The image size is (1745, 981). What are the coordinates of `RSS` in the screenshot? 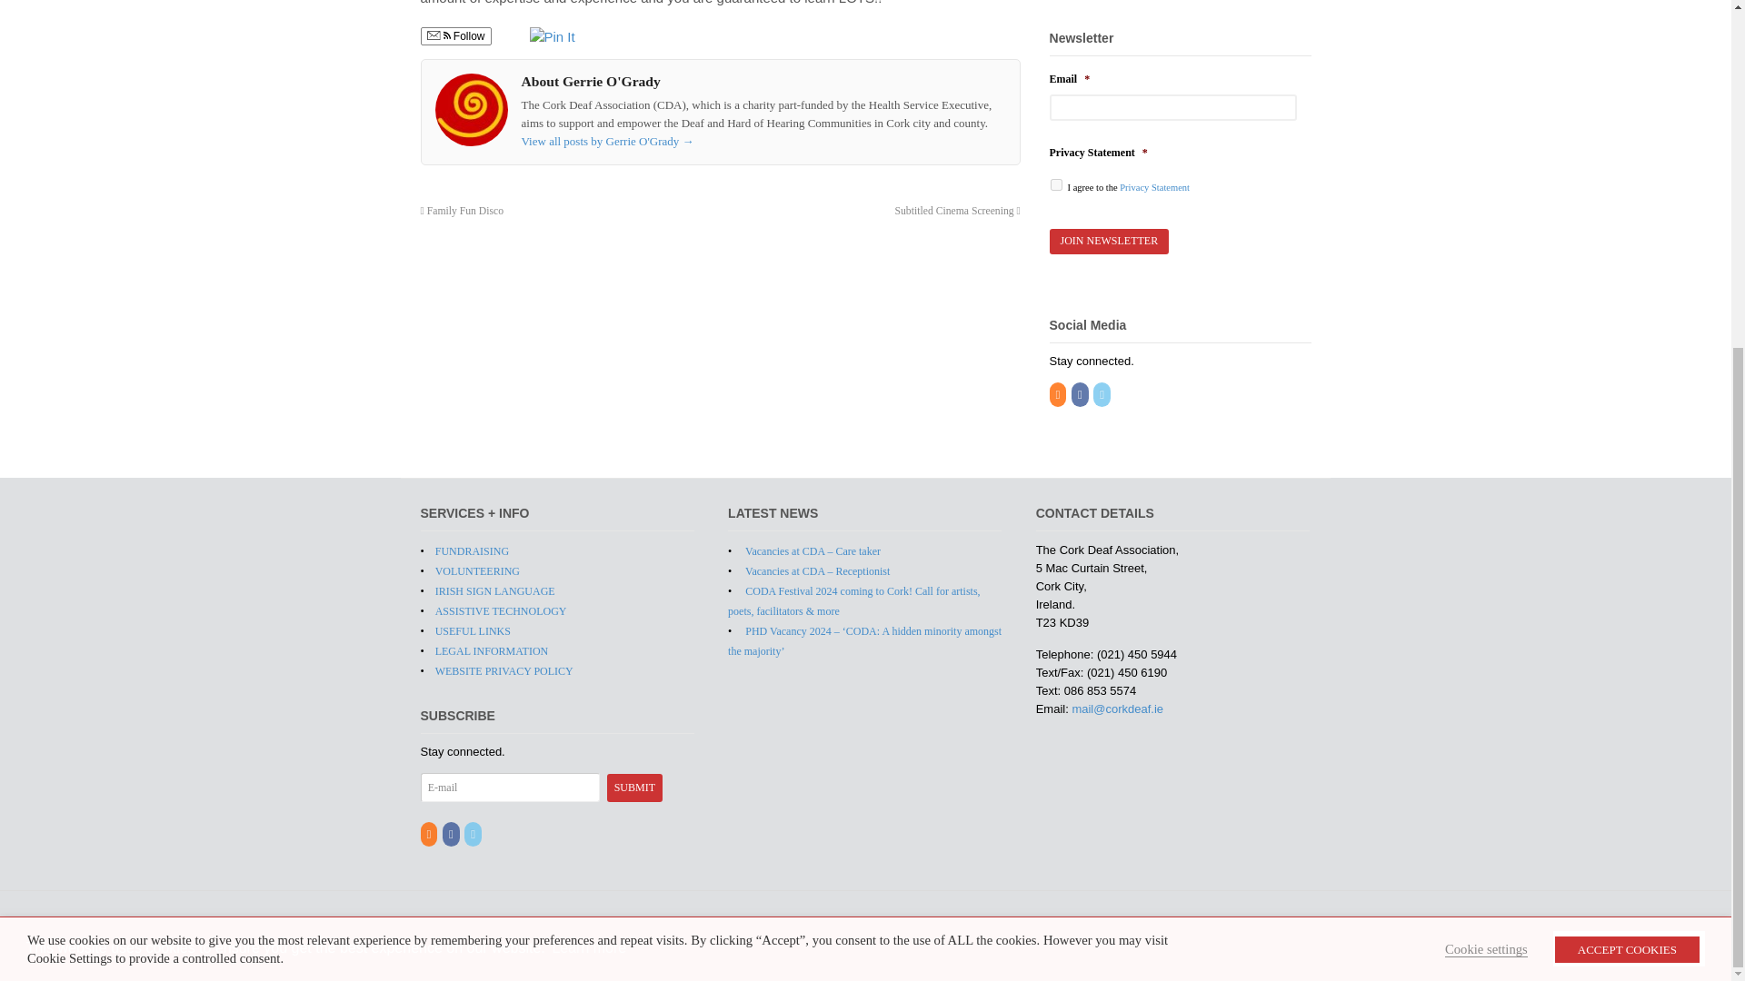 It's located at (1059, 394).